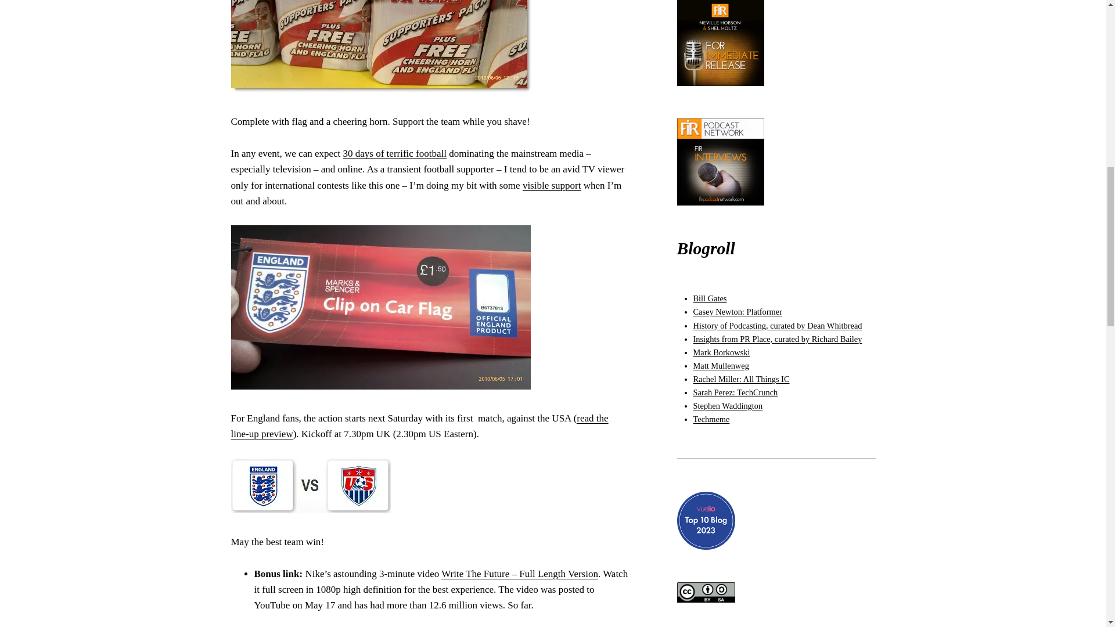 This screenshot has width=1115, height=627. Describe the element at coordinates (552, 185) in the screenshot. I see `visible support` at that location.